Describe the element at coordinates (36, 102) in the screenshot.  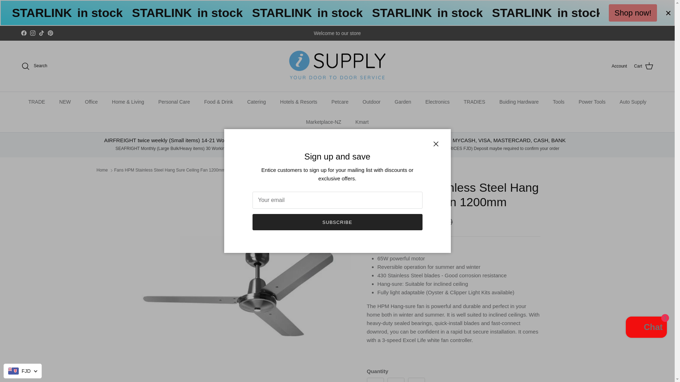
I see `TRADE` at that location.